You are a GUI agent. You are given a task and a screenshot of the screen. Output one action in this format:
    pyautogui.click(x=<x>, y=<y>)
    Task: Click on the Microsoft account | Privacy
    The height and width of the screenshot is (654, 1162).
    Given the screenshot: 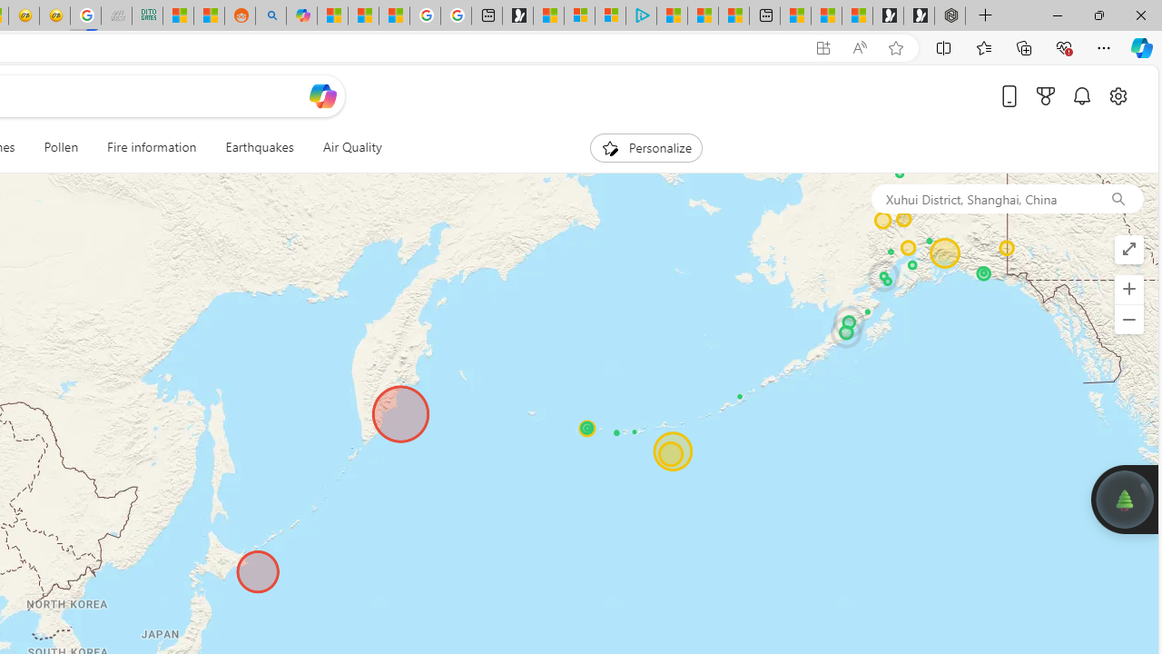 What is the action you would take?
    pyautogui.click(x=610, y=16)
    